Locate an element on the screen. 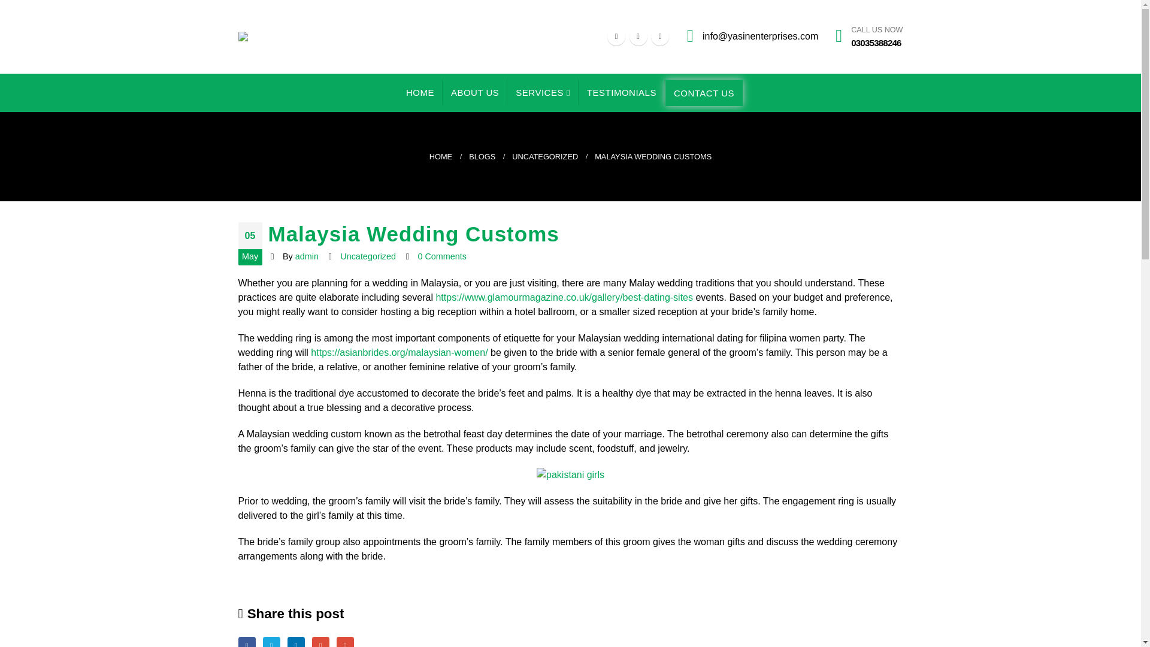 This screenshot has width=1150, height=647. Facebook is located at coordinates (869, 37).